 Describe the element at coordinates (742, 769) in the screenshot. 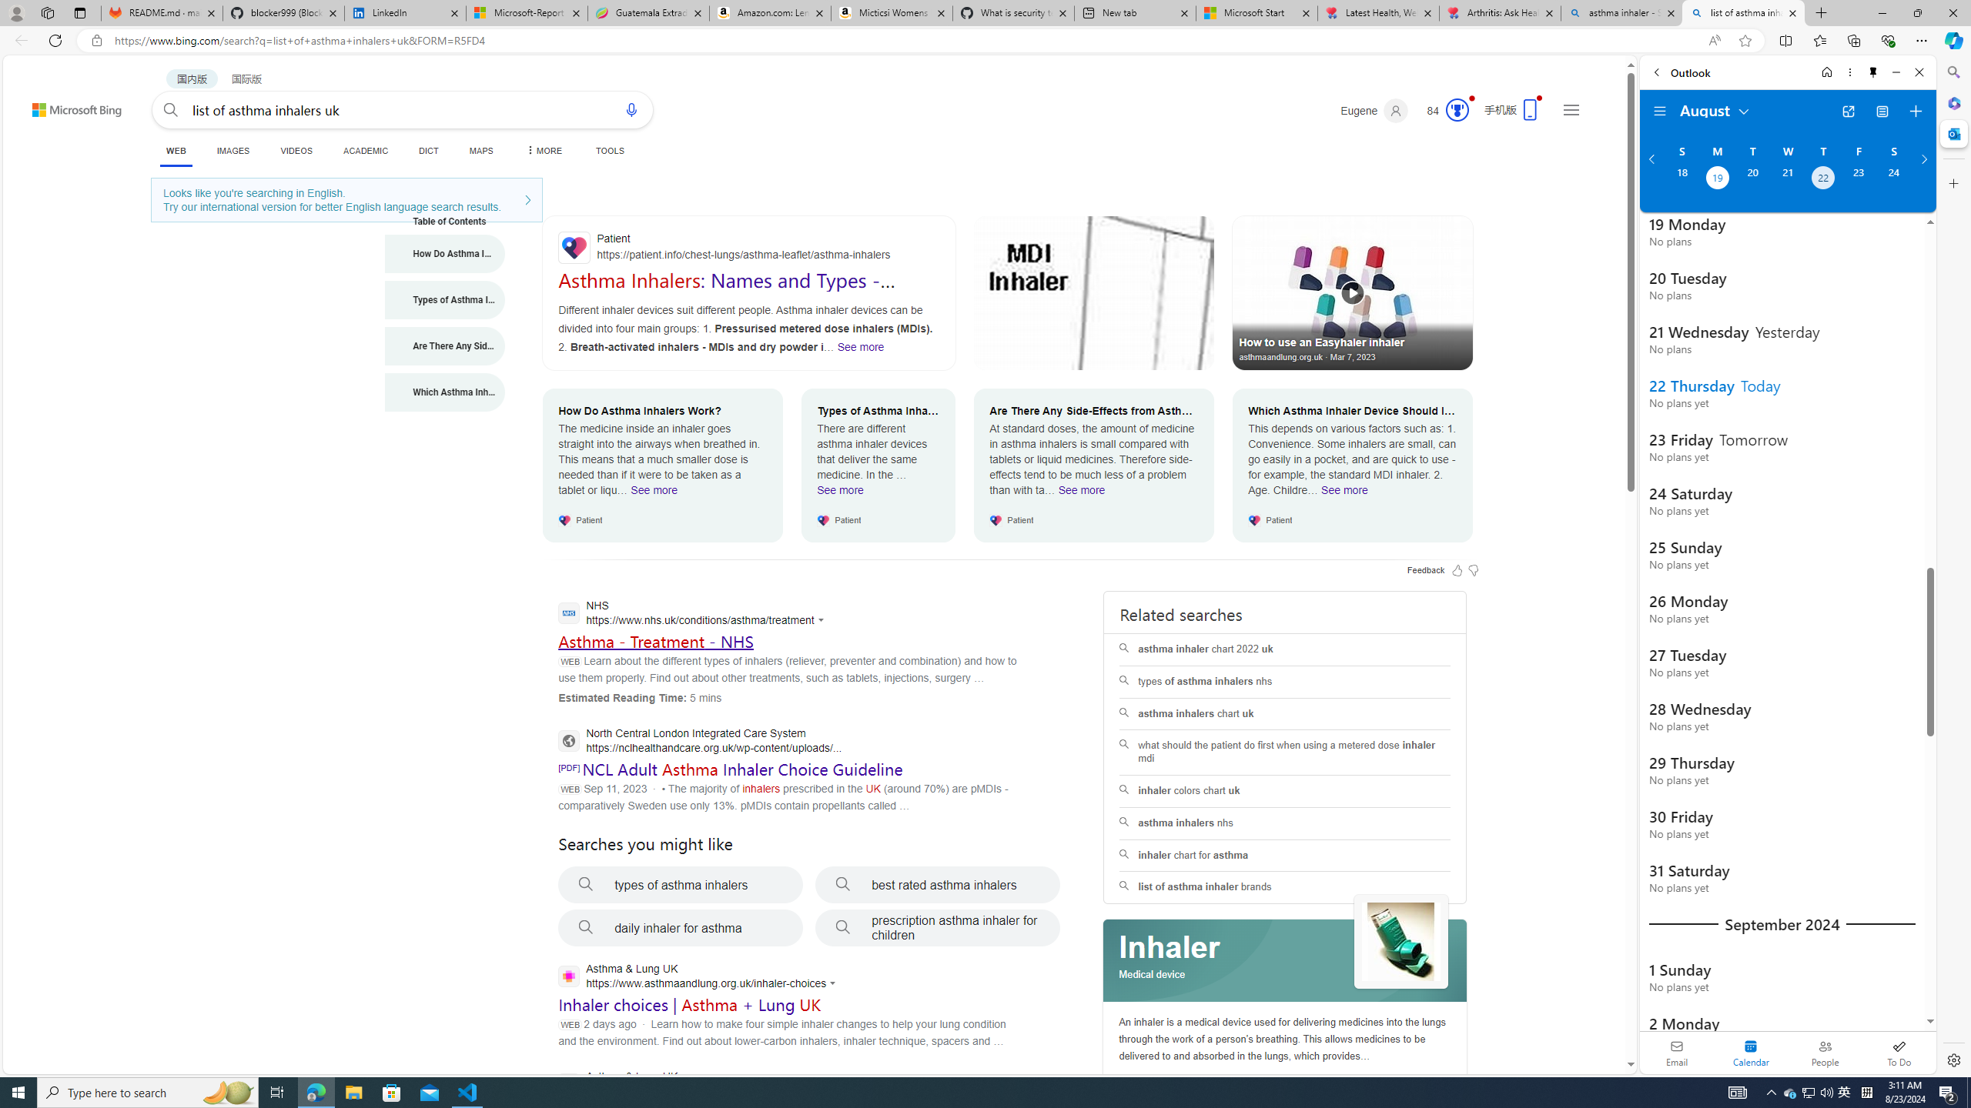

I see `NCL Adult Asthma Inhaler Choice Guideline` at that location.